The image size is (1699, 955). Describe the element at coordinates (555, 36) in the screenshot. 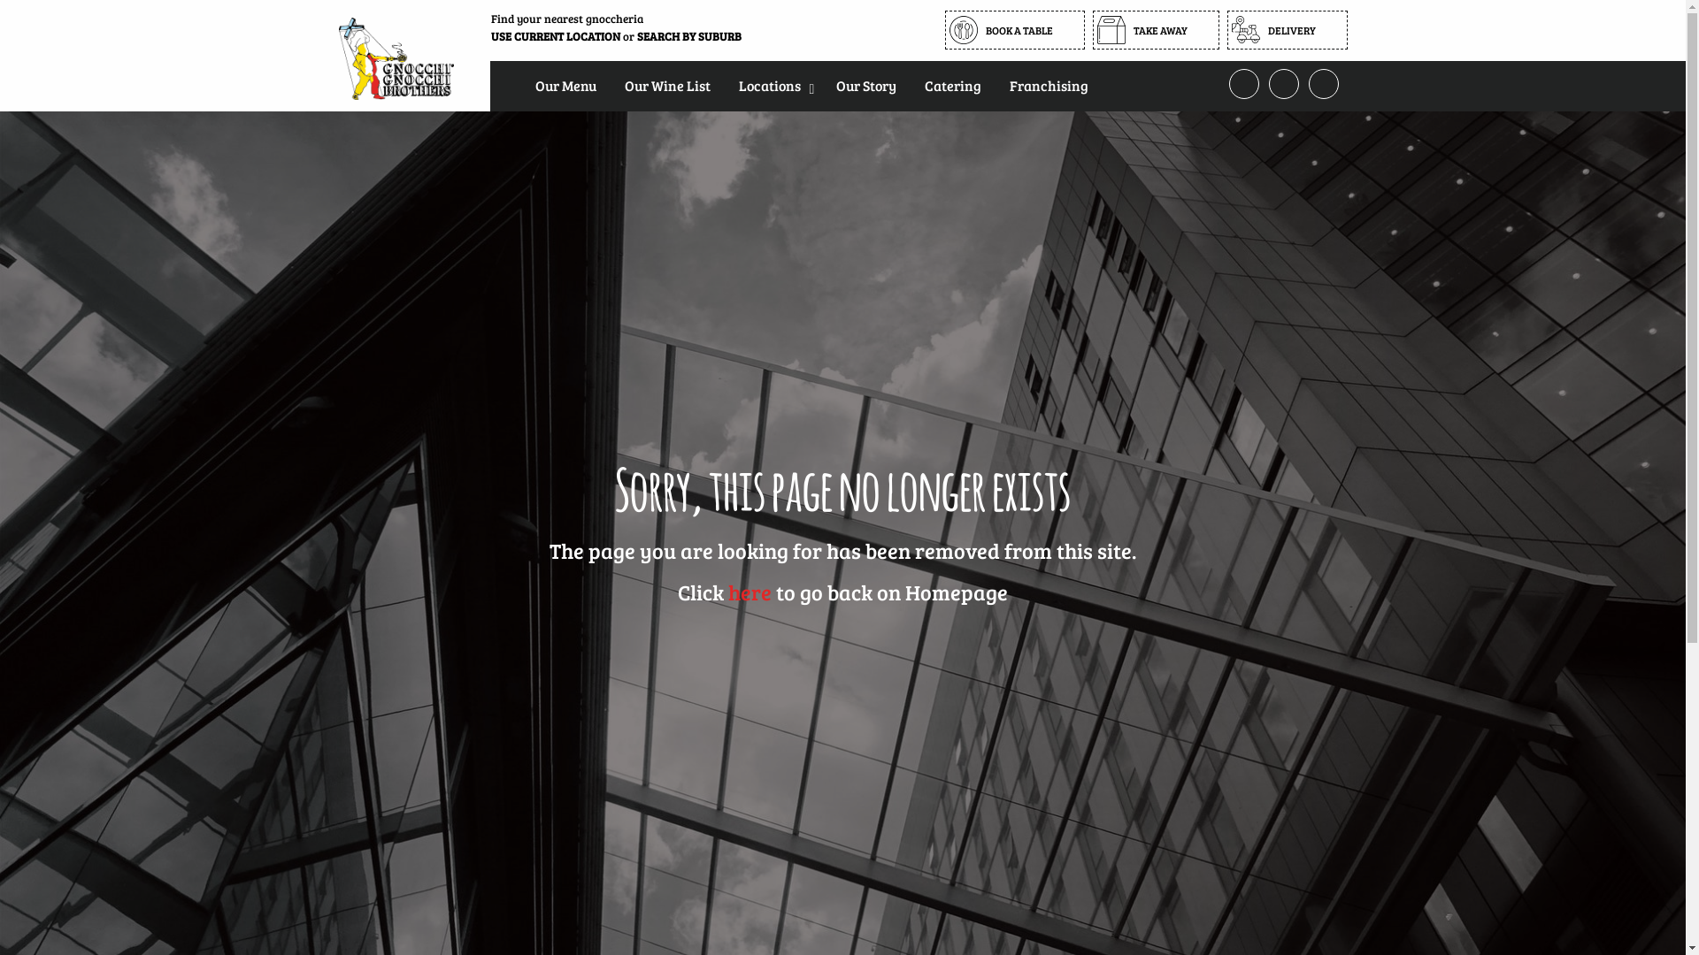

I see `USE CURRENT LOCATION` at that location.